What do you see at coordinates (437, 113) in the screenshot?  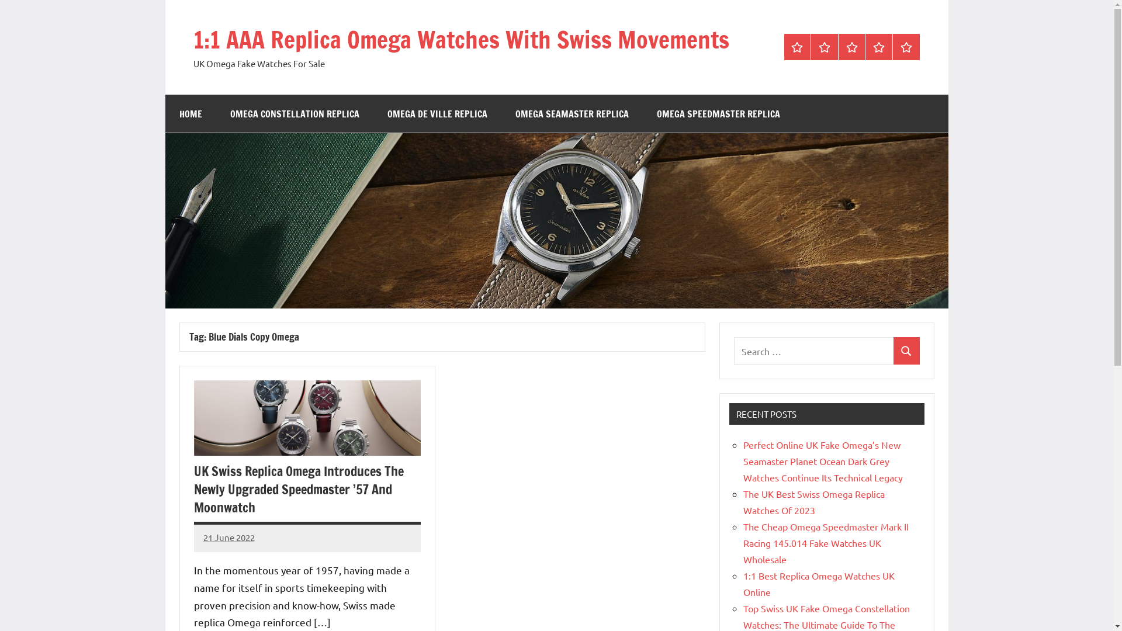 I see `OMEGA DE VILLE REPLICA` at bounding box center [437, 113].